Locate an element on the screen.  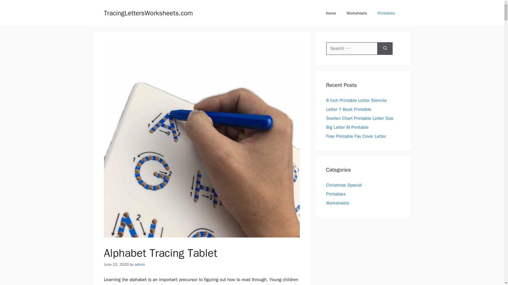
Free Printable Fax Cover Letter is located at coordinates (356, 136).